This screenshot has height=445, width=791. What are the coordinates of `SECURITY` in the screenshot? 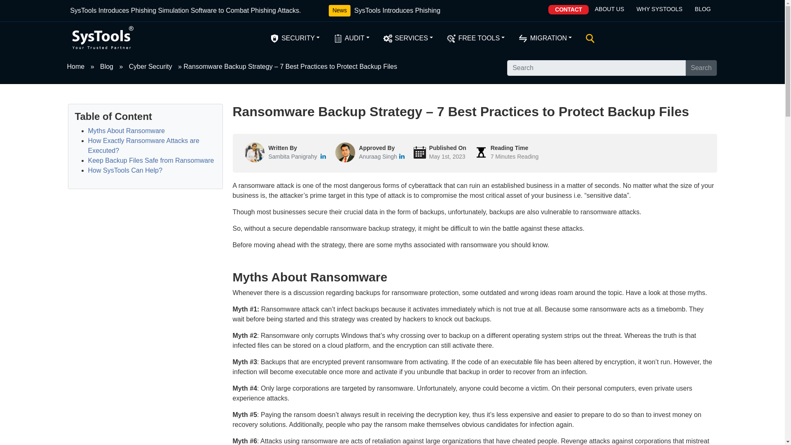 It's located at (294, 38).